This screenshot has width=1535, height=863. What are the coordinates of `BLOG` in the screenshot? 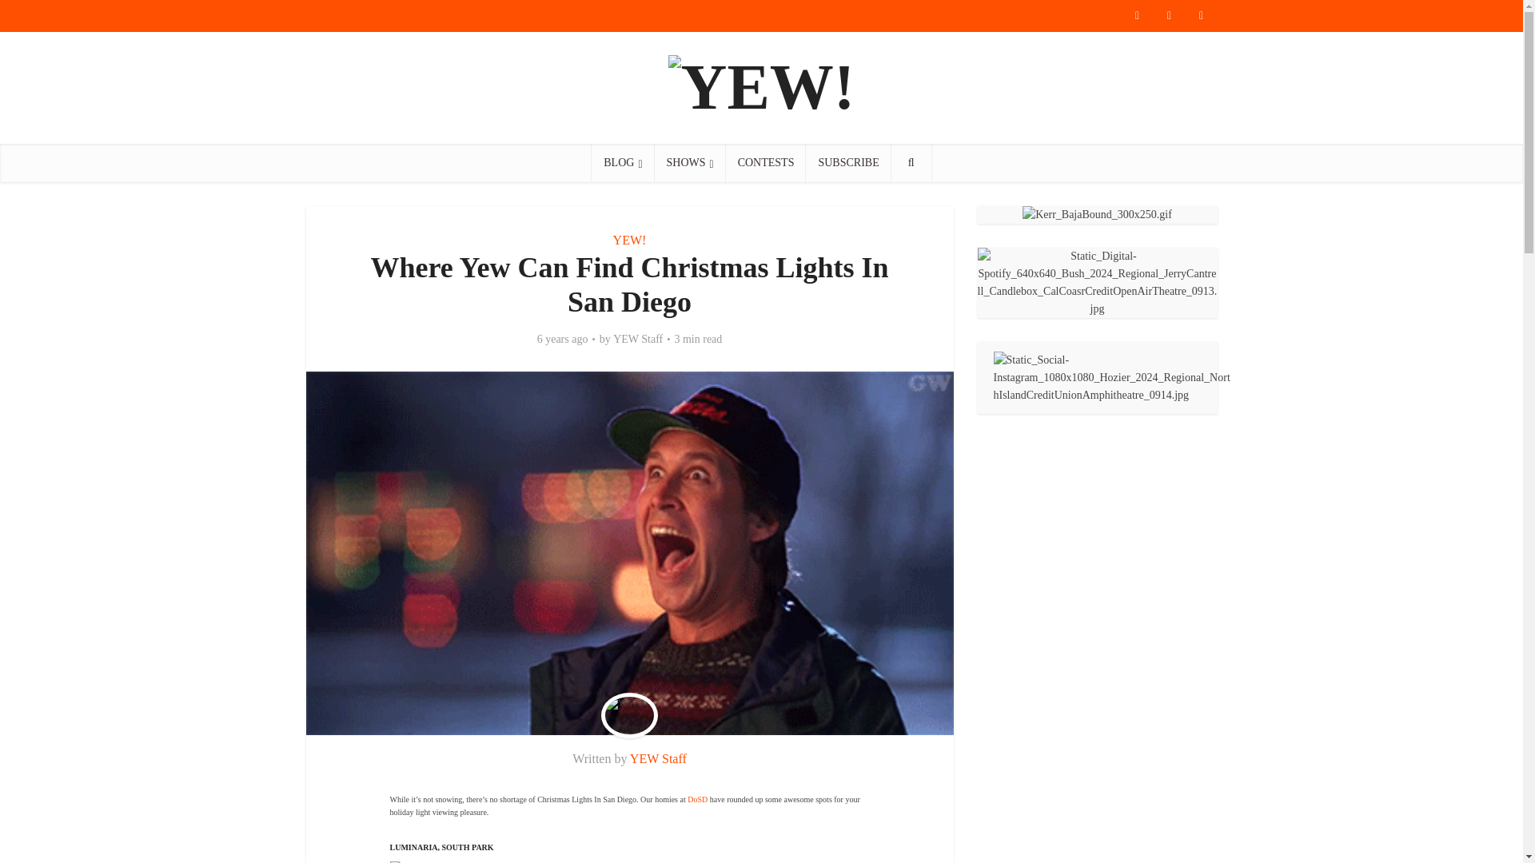 It's located at (622, 163).